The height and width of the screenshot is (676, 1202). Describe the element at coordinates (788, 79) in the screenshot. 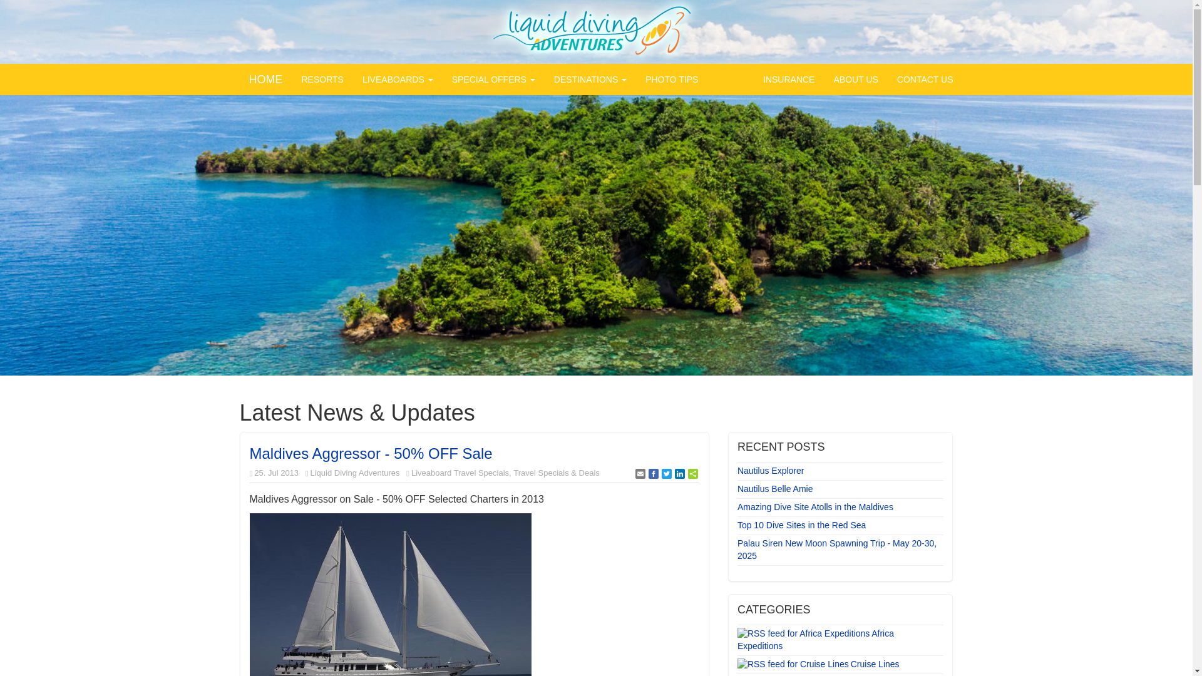

I see `INSURANCE` at that location.